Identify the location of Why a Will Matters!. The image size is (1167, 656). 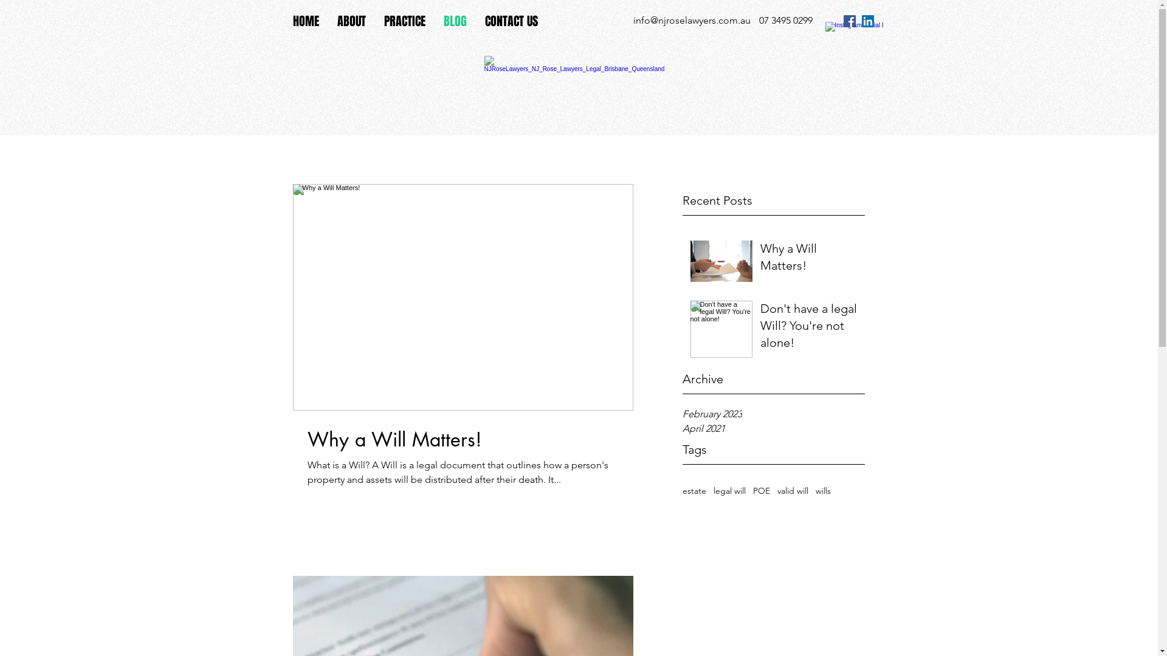
(463, 440).